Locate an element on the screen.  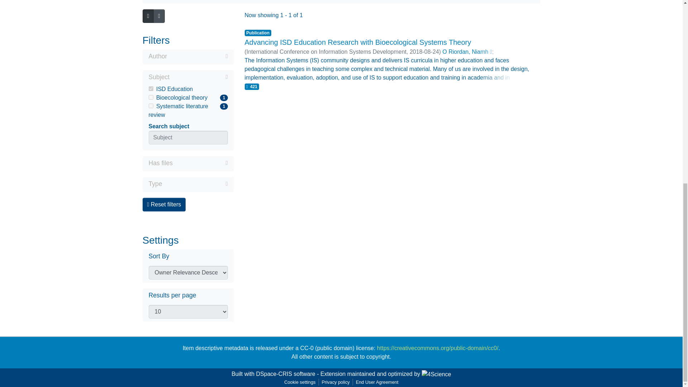
Collapse filter is located at coordinates (199, 77).